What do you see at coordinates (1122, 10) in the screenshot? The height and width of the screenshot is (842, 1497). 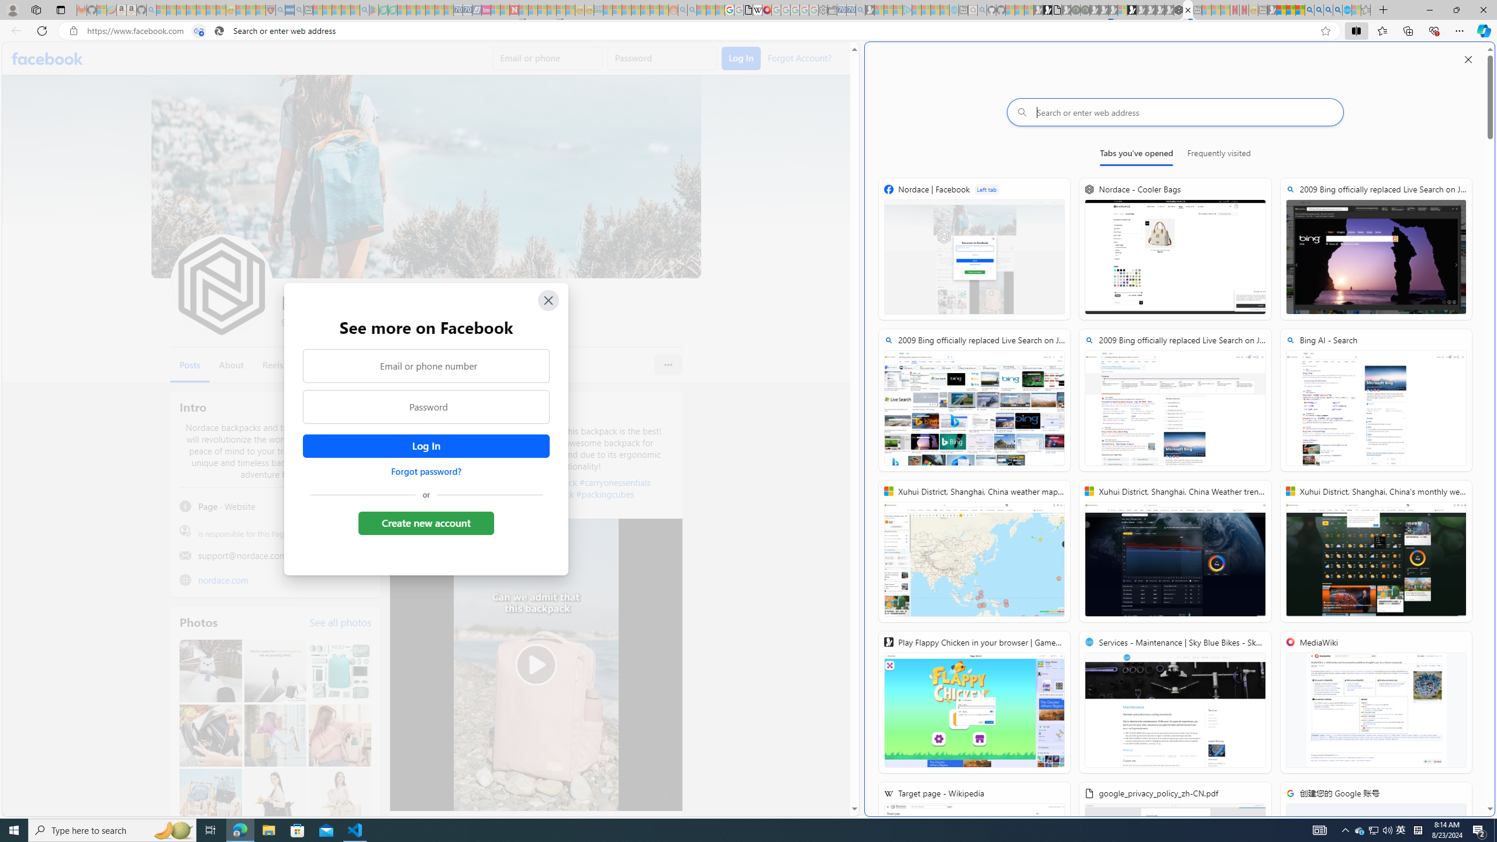 I see `Sign in to your account - Sleeping` at bounding box center [1122, 10].